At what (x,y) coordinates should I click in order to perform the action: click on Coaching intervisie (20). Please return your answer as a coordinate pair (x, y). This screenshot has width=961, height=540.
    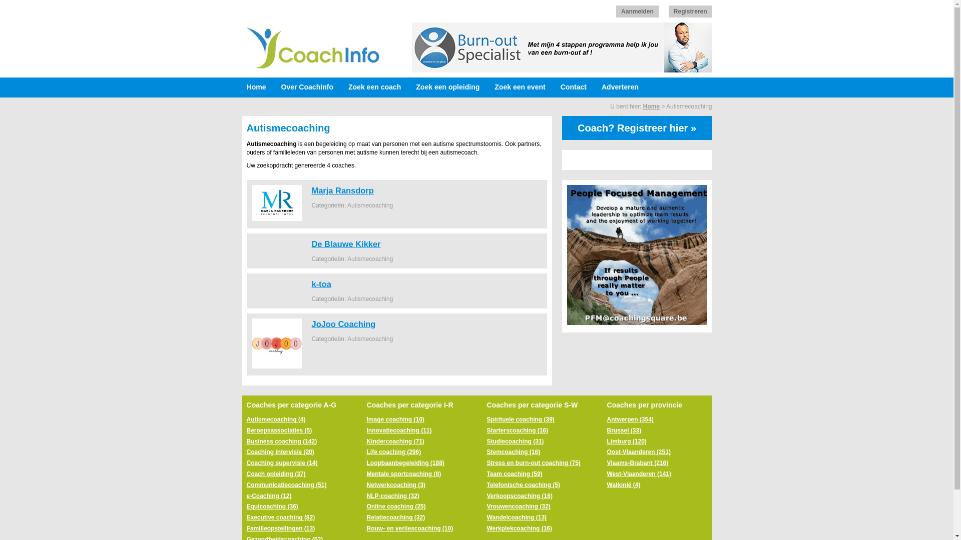
    Looking at the image, I should click on (280, 452).